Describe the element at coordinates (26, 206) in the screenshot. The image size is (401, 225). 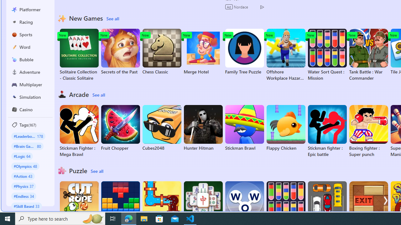
I see `#Skill Based 33` at that location.